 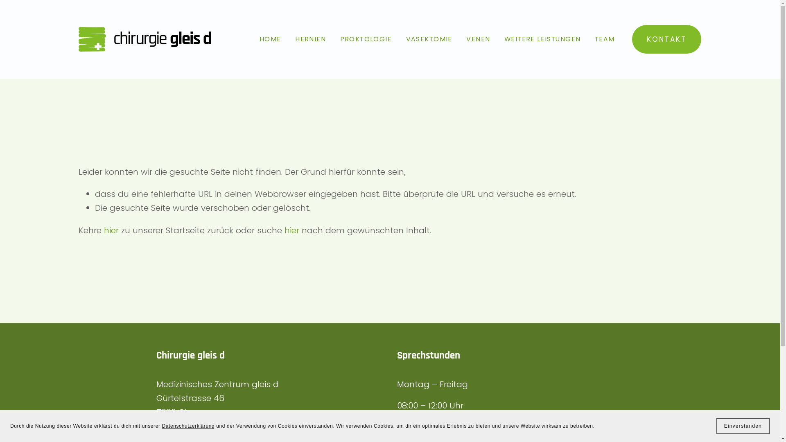 What do you see at coordinates (478, 39) in the screenshot?
I see `VENEN` at bounding box center [478, 39].